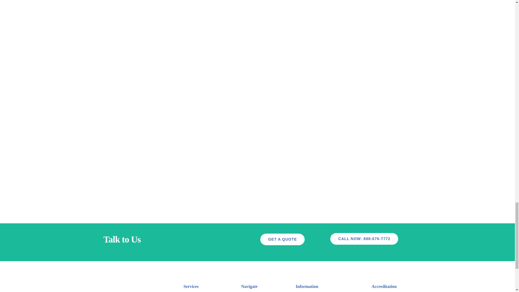 This screenshot has height=292, width=519. Describe the element at coordinates (130, 283) in the screenshot. I see `airwaves music logo` at that location.